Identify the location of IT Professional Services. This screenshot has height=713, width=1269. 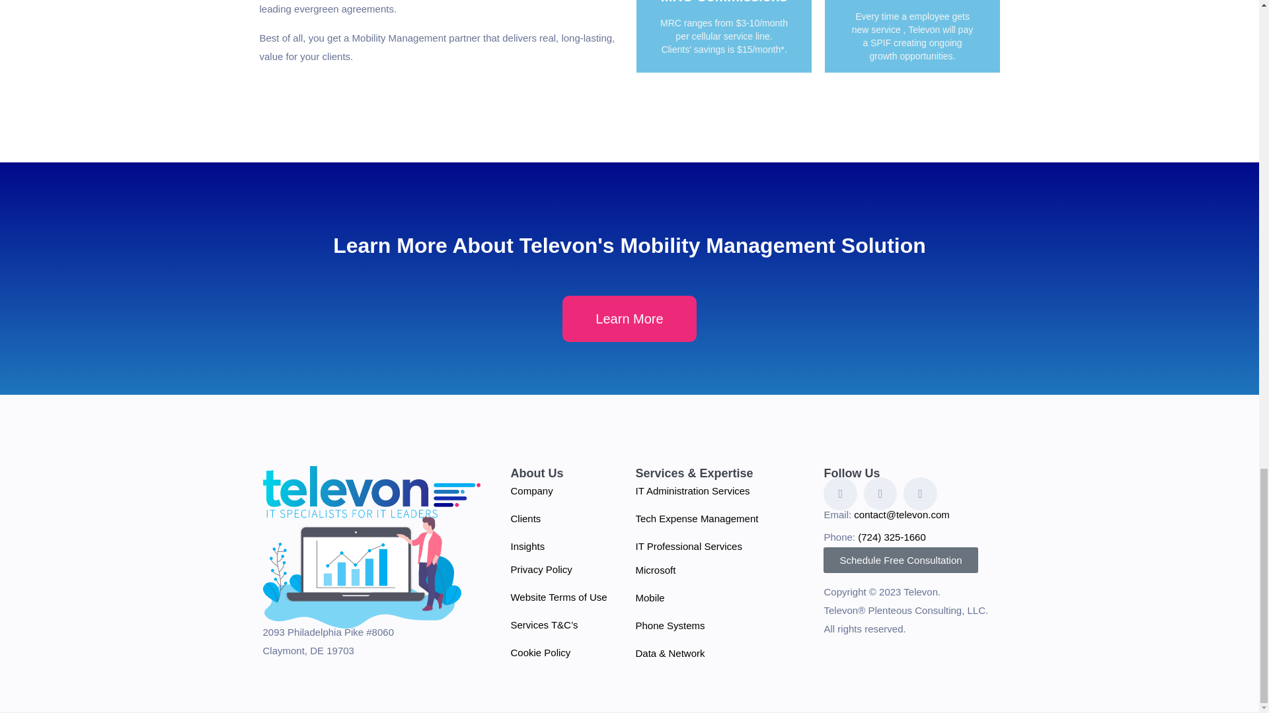
(688, 545).